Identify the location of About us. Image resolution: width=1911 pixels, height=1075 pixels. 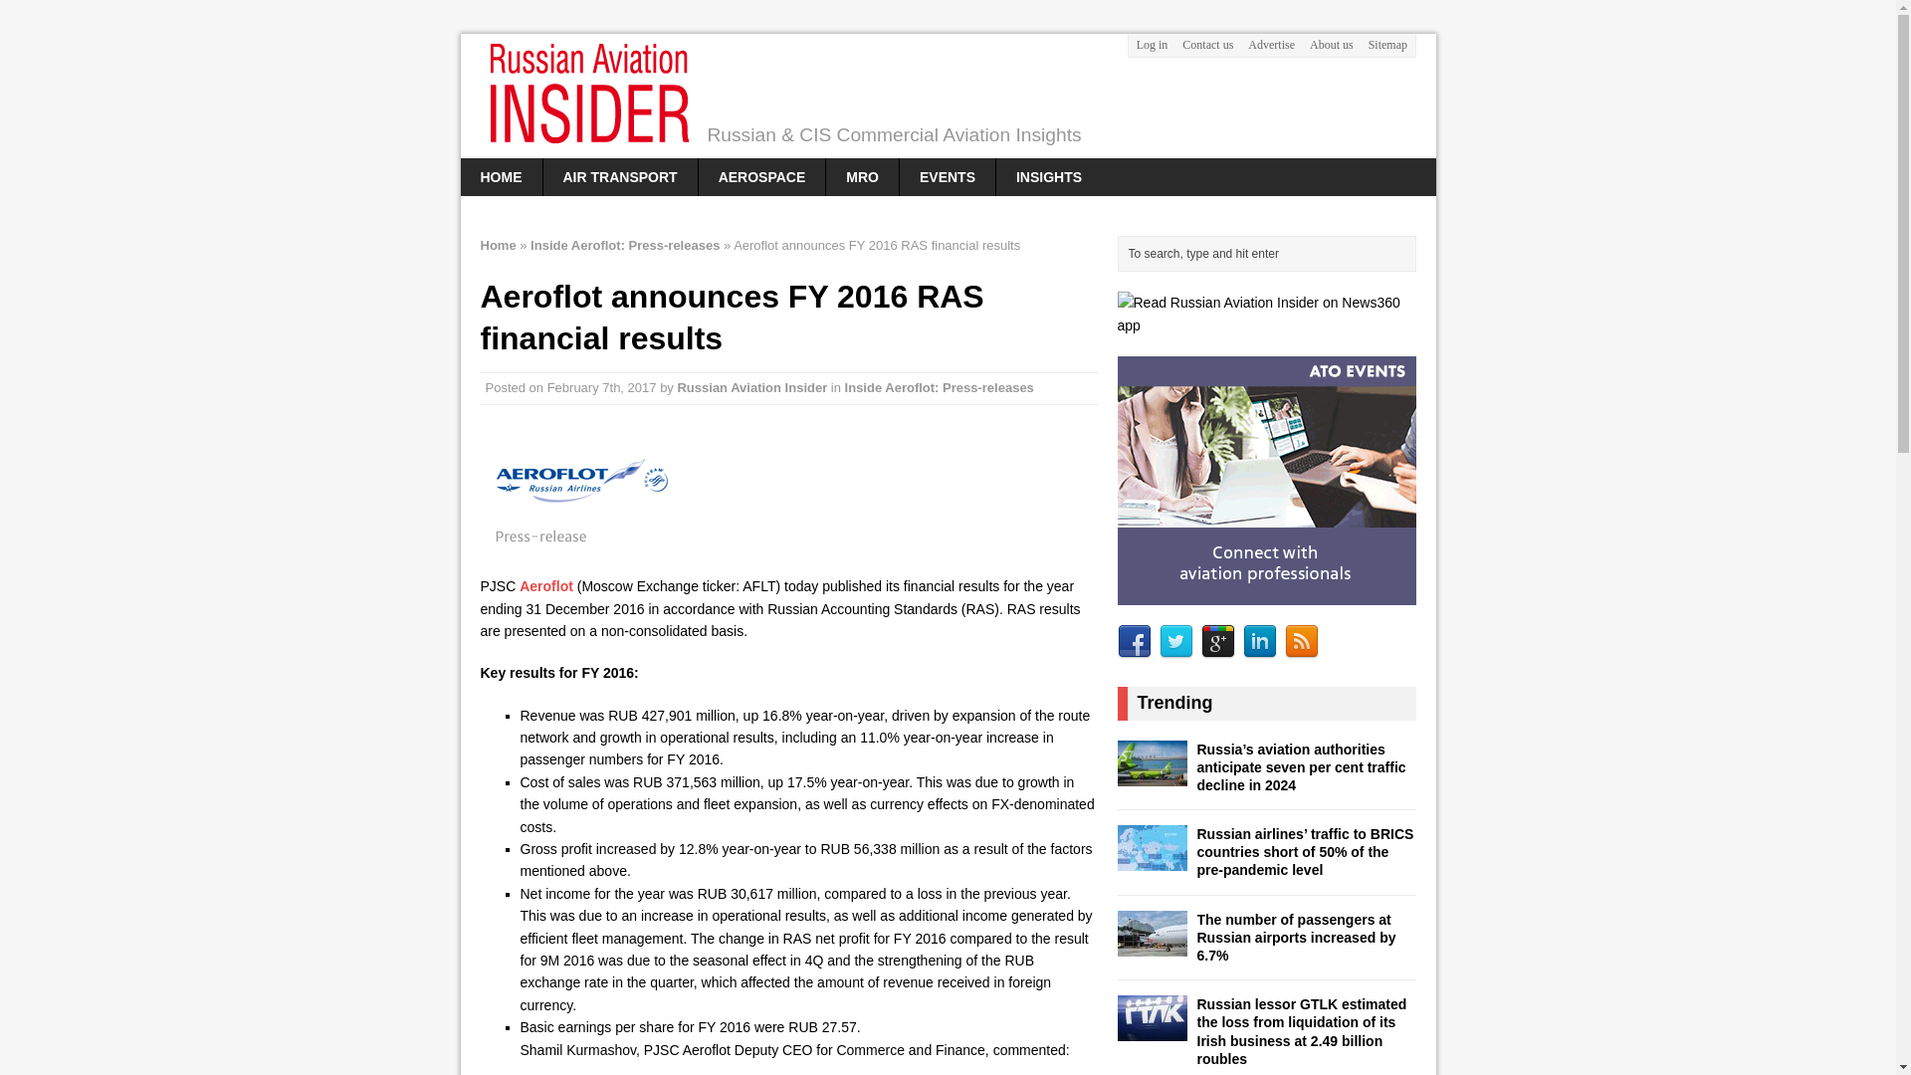
(1331, 45).